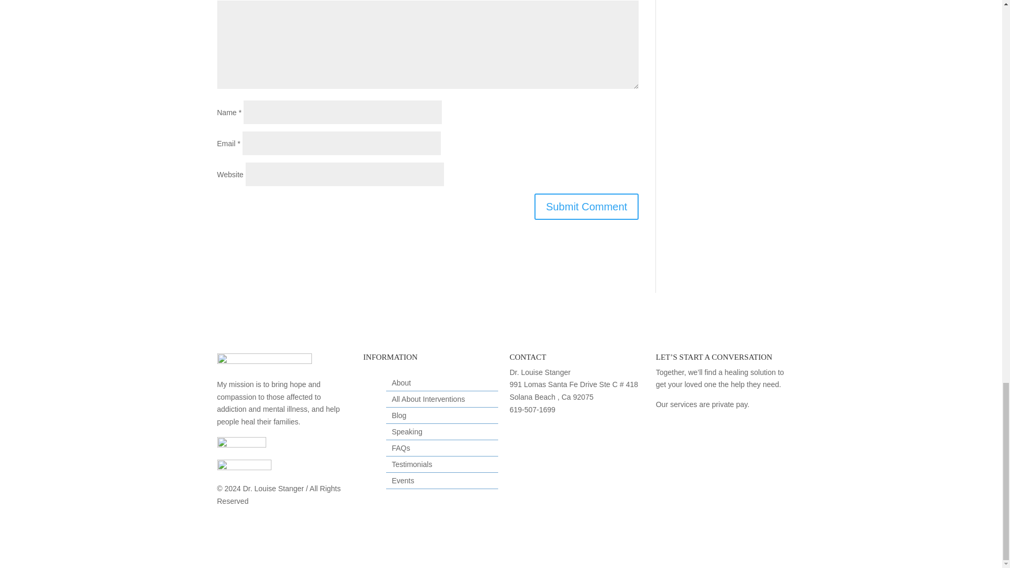 The height and width of the screenshot is (568, 1010). I want to click on Blog, so click(399, 418).